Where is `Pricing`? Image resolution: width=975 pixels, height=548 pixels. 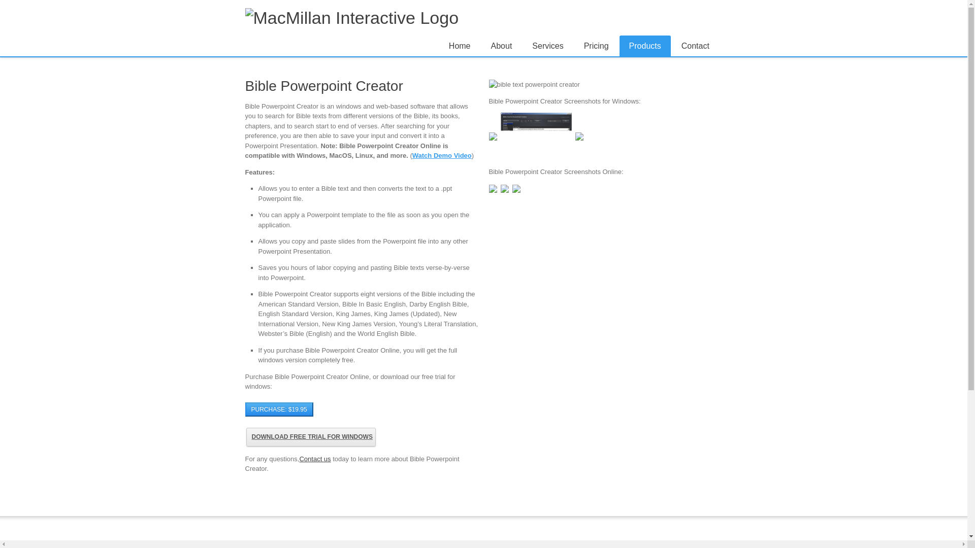 Pricing is located at coordinates (596, 46).